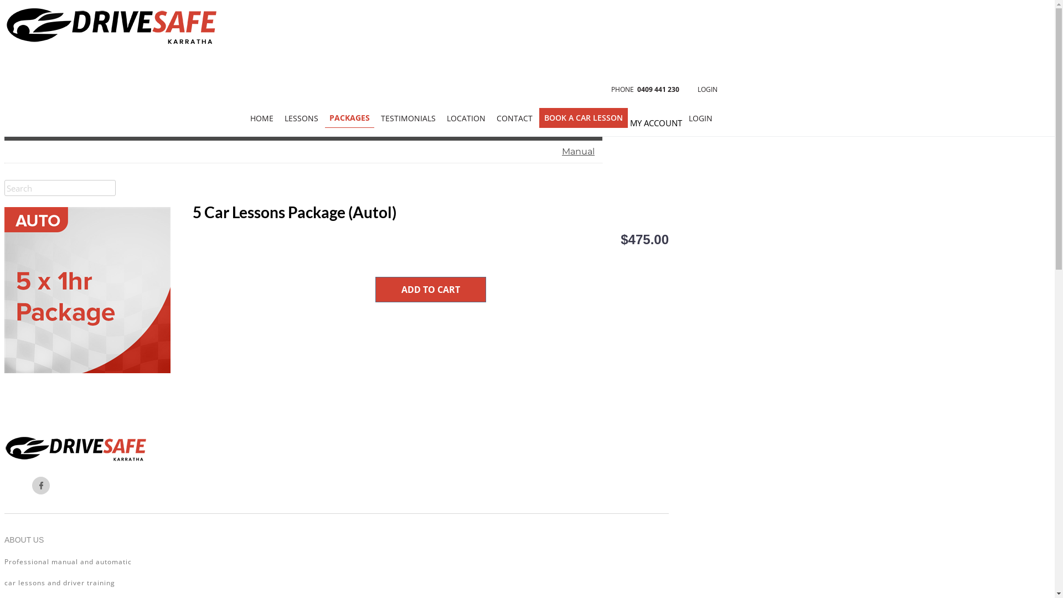 The height and width of the screenshot is (598, 1063). Describe the element at coordinates (303, 107) in the screenshot. I see `All` at that location.